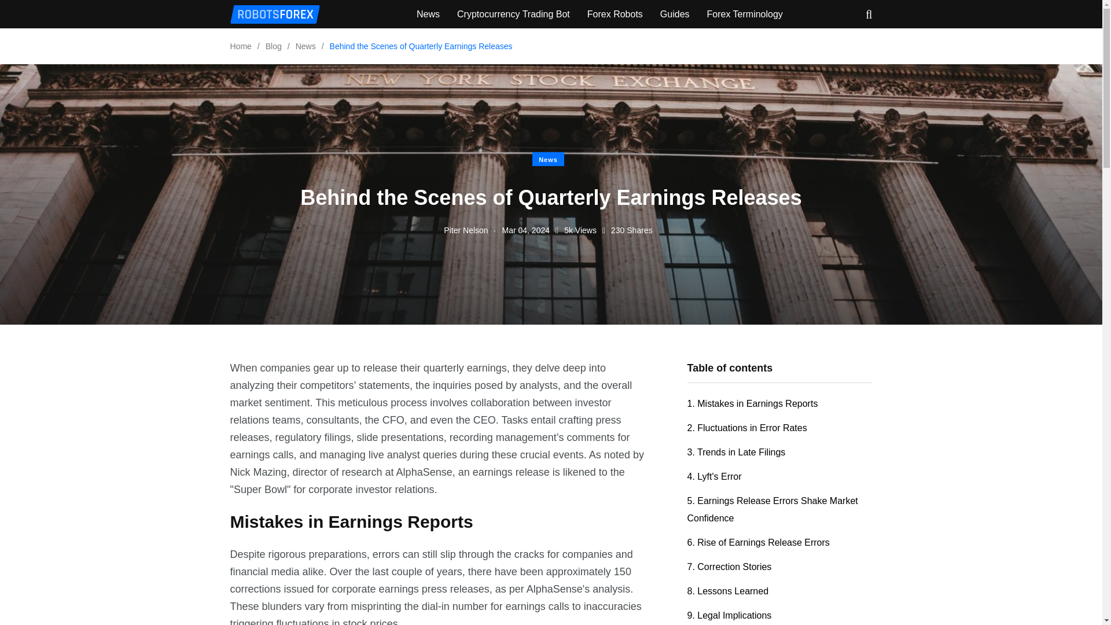 The image size is (1111, 625). What do you see at coordinates (513, 14) in the screenshot?
I see `Cryptocurrency Trading Bot` at bounding box center [513, 14].